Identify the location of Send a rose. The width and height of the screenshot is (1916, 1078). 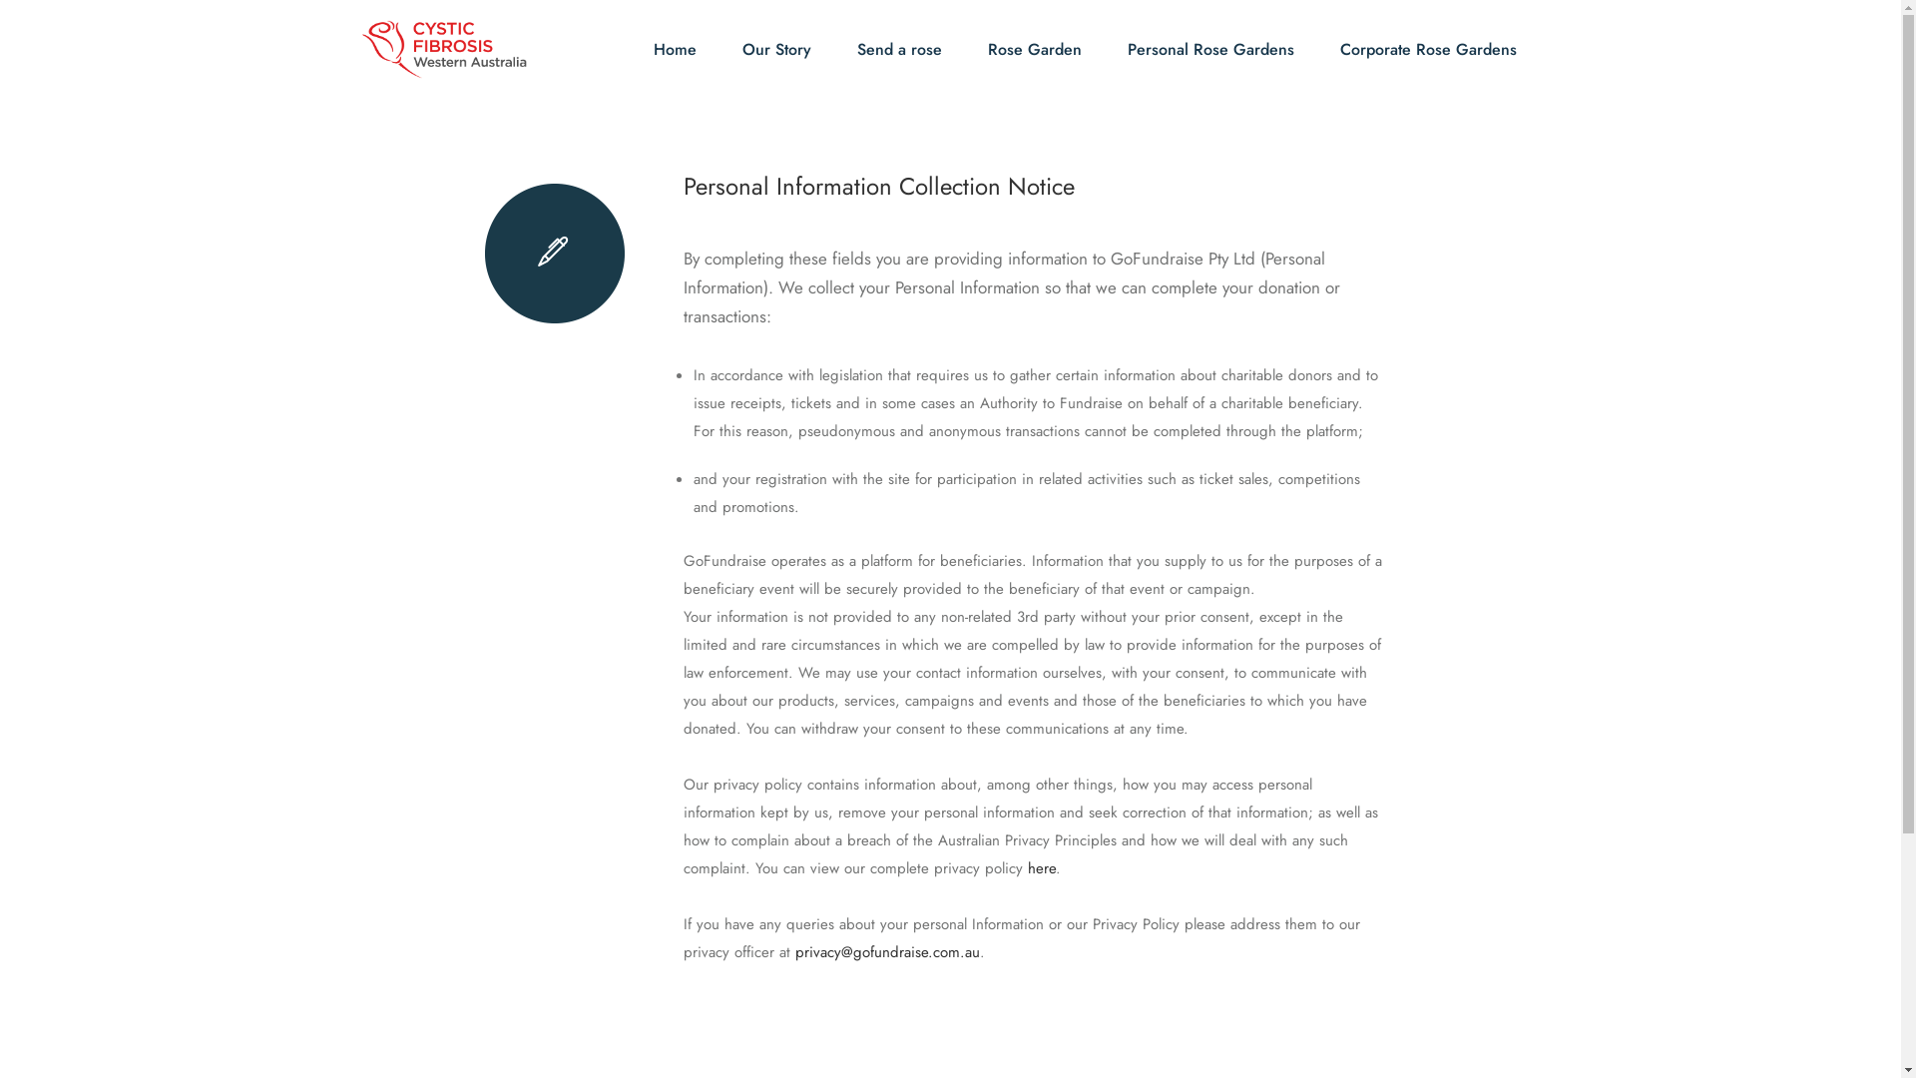
(898, 50).